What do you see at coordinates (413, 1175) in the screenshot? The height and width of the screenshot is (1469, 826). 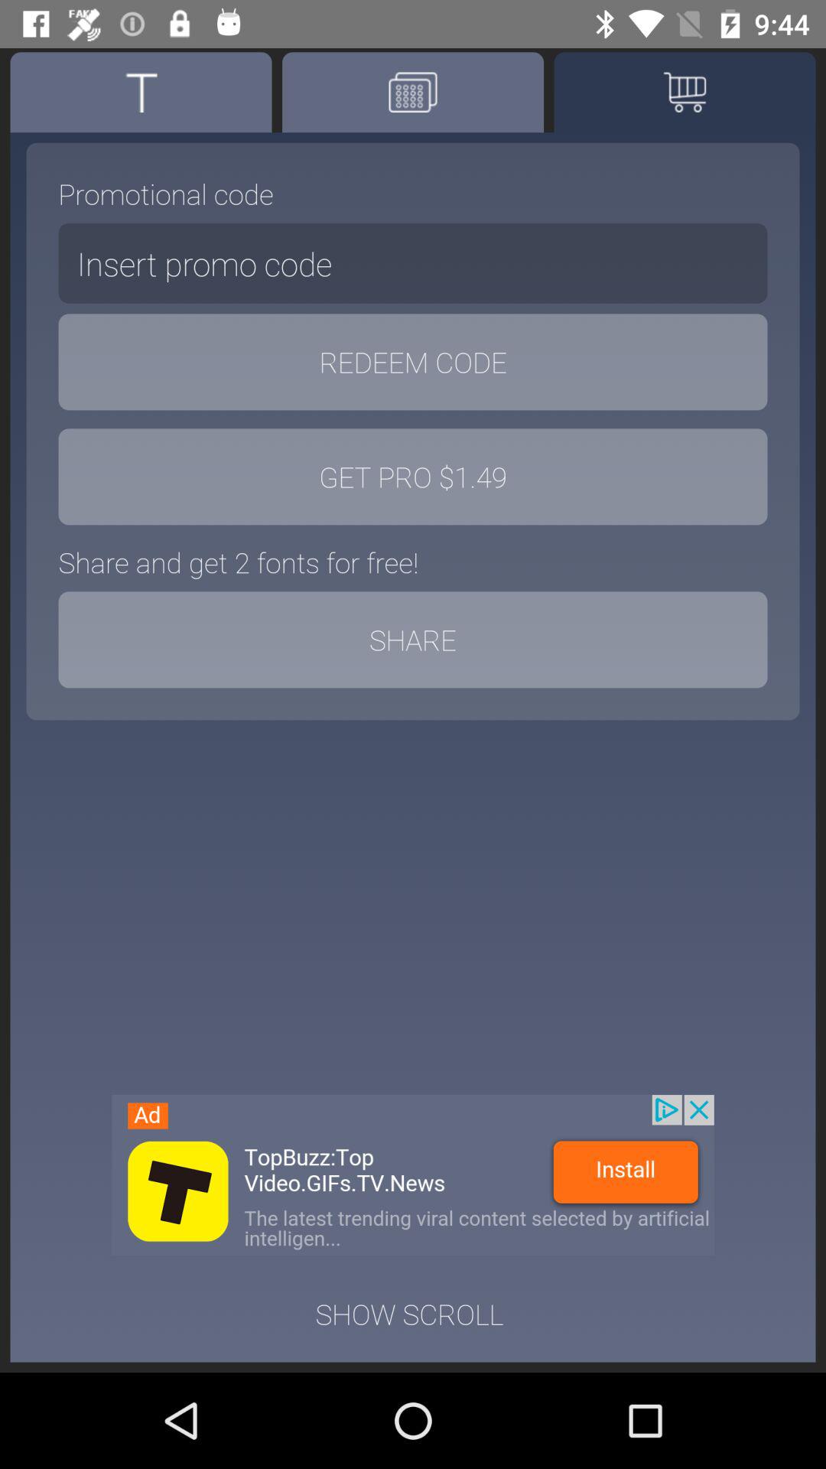 I see `advertisement` at bounding box center [413, 1175].